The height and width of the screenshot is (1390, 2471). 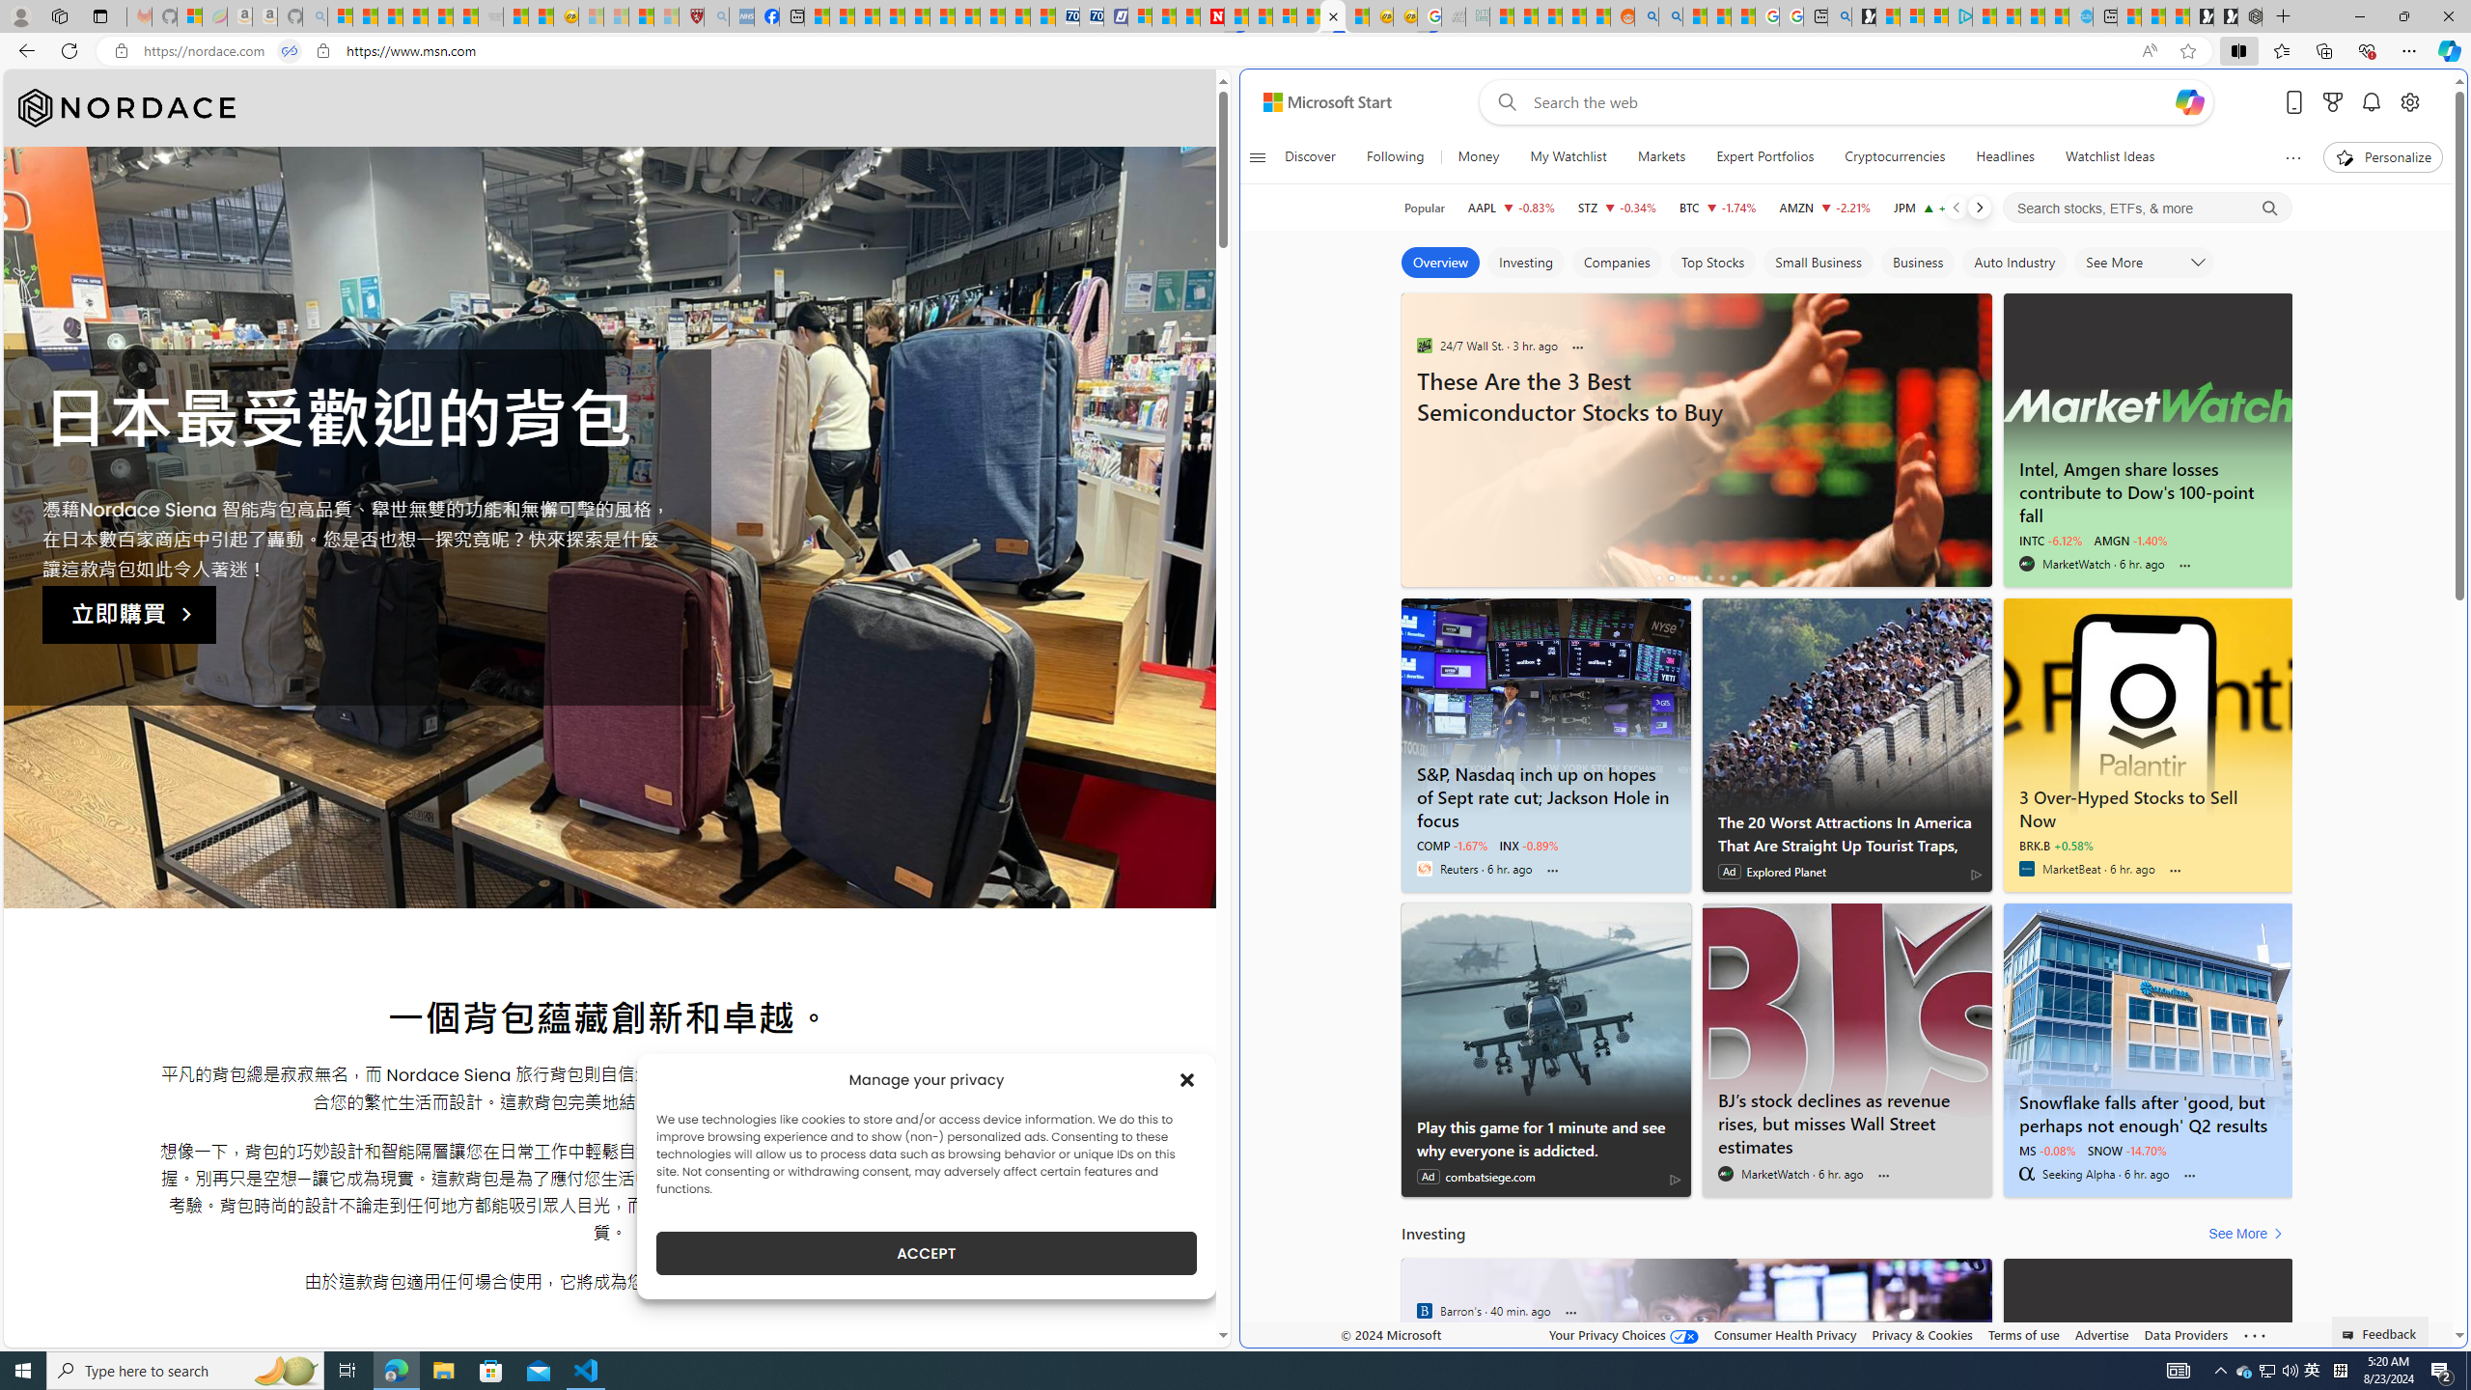 What do you see at coordinates (1618, 208) in the screenshot?
I see `STZ CONSTELLATION BRANDS, INC. decrease 243.92 -0.82 -0.34%` at bounding box center [1618, 208].